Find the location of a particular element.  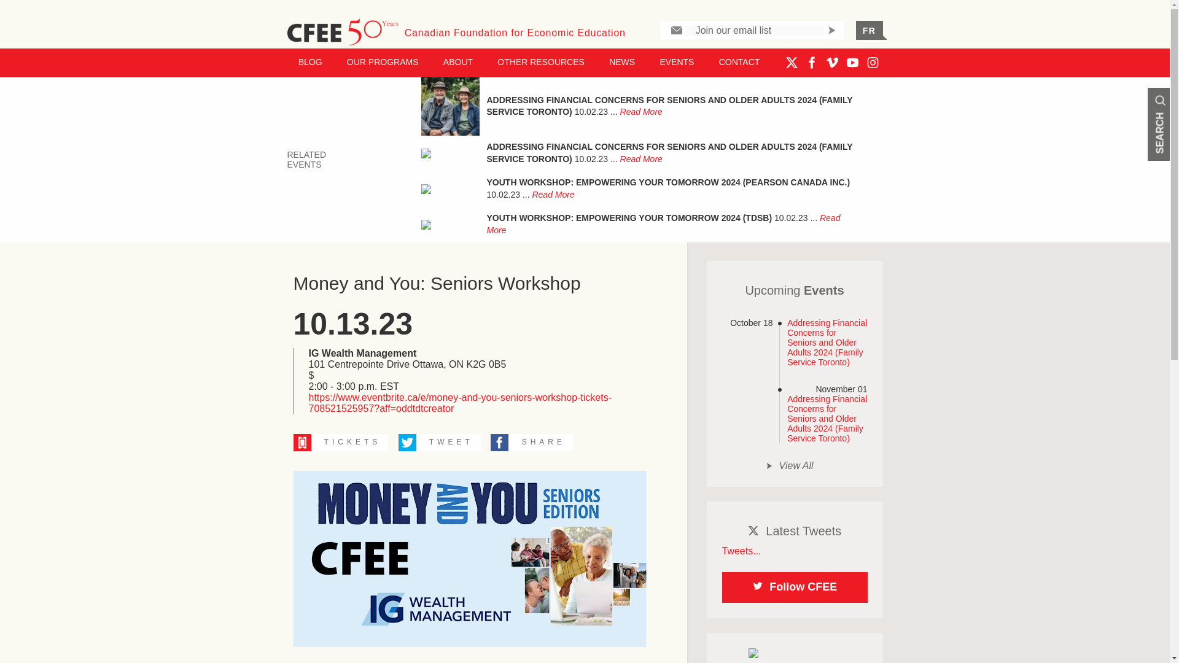

Read More is located at coordinates (641, 112).